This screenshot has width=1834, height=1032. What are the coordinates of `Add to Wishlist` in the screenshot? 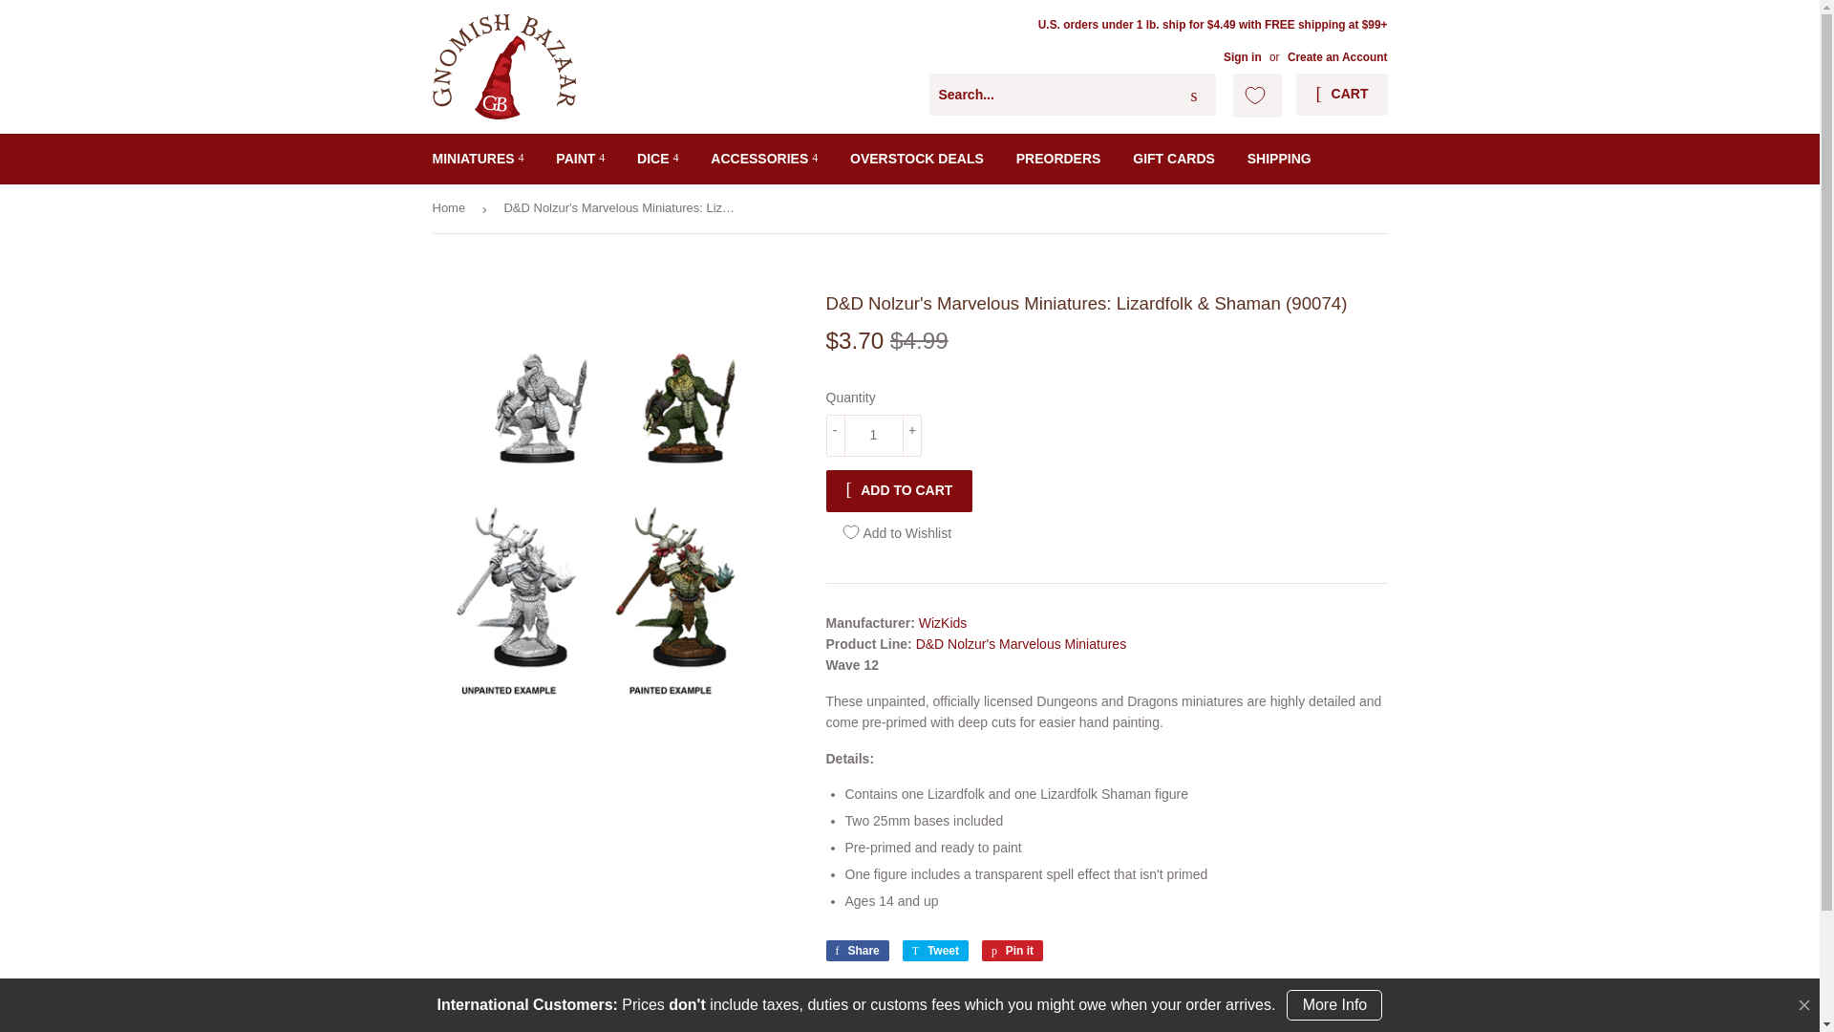 It's located at (906, 532).